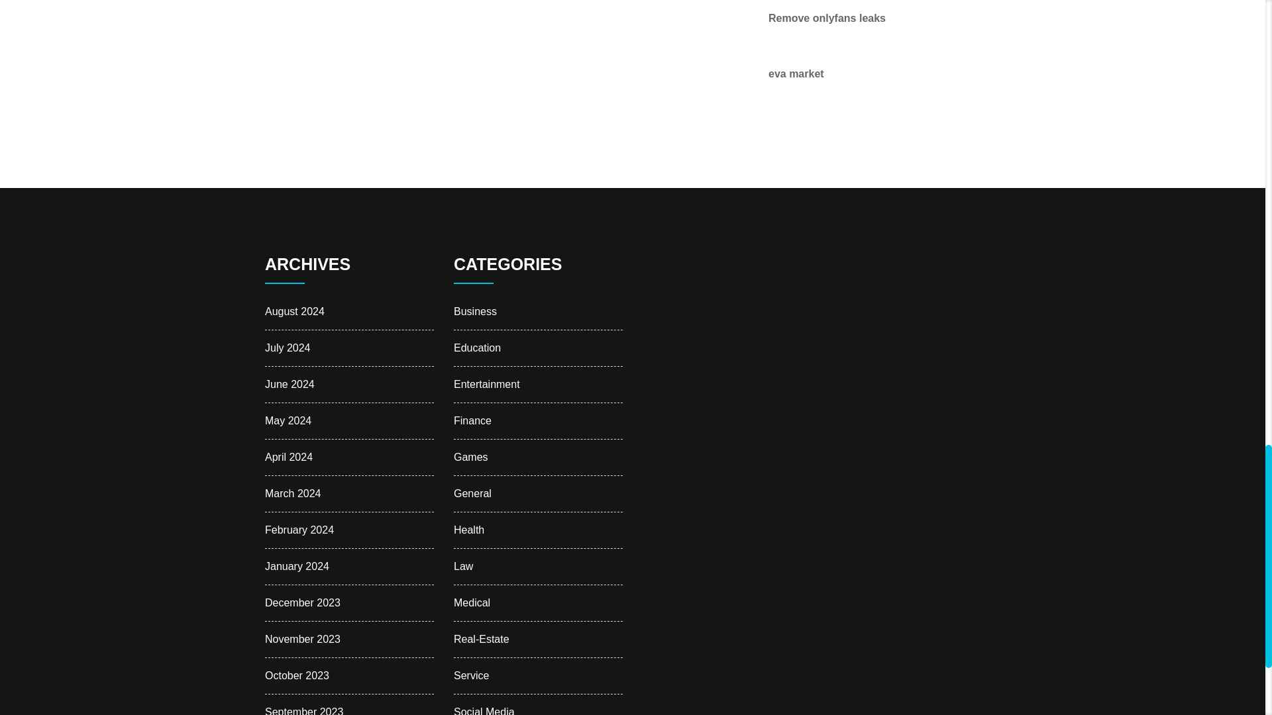  What do you see at coordinates (827, 18) in the screenshot?
I see `Remove onlyfans leaks` at bounding box center [827, 18].